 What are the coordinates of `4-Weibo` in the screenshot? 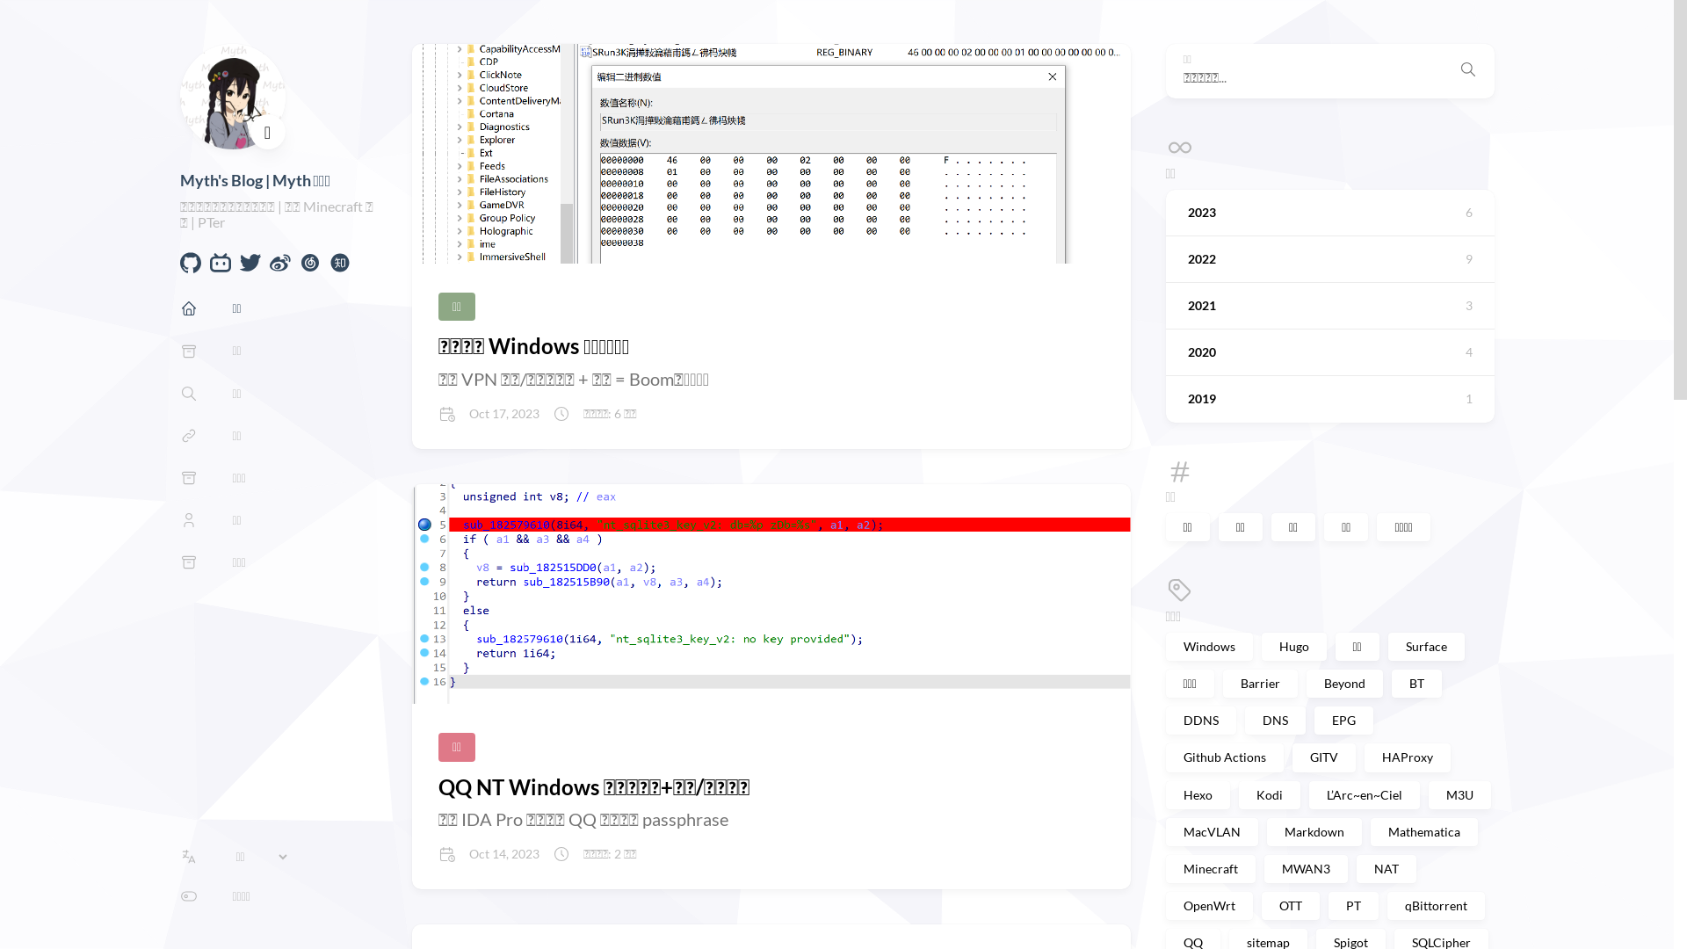 It's located at (279, 267).